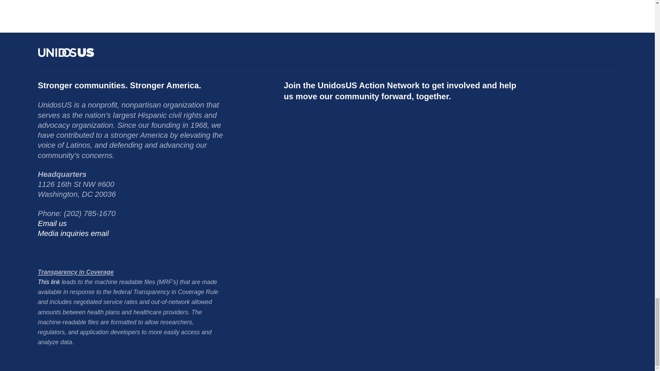 Image resolution: width=660 pixels, height=371 pixels. Describe the element at coordinates (49, 282) in the screenshot. I see `This link` at that location.